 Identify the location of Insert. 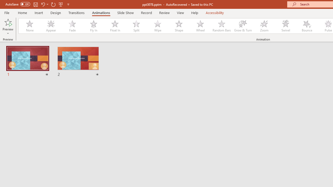
(39, 12).